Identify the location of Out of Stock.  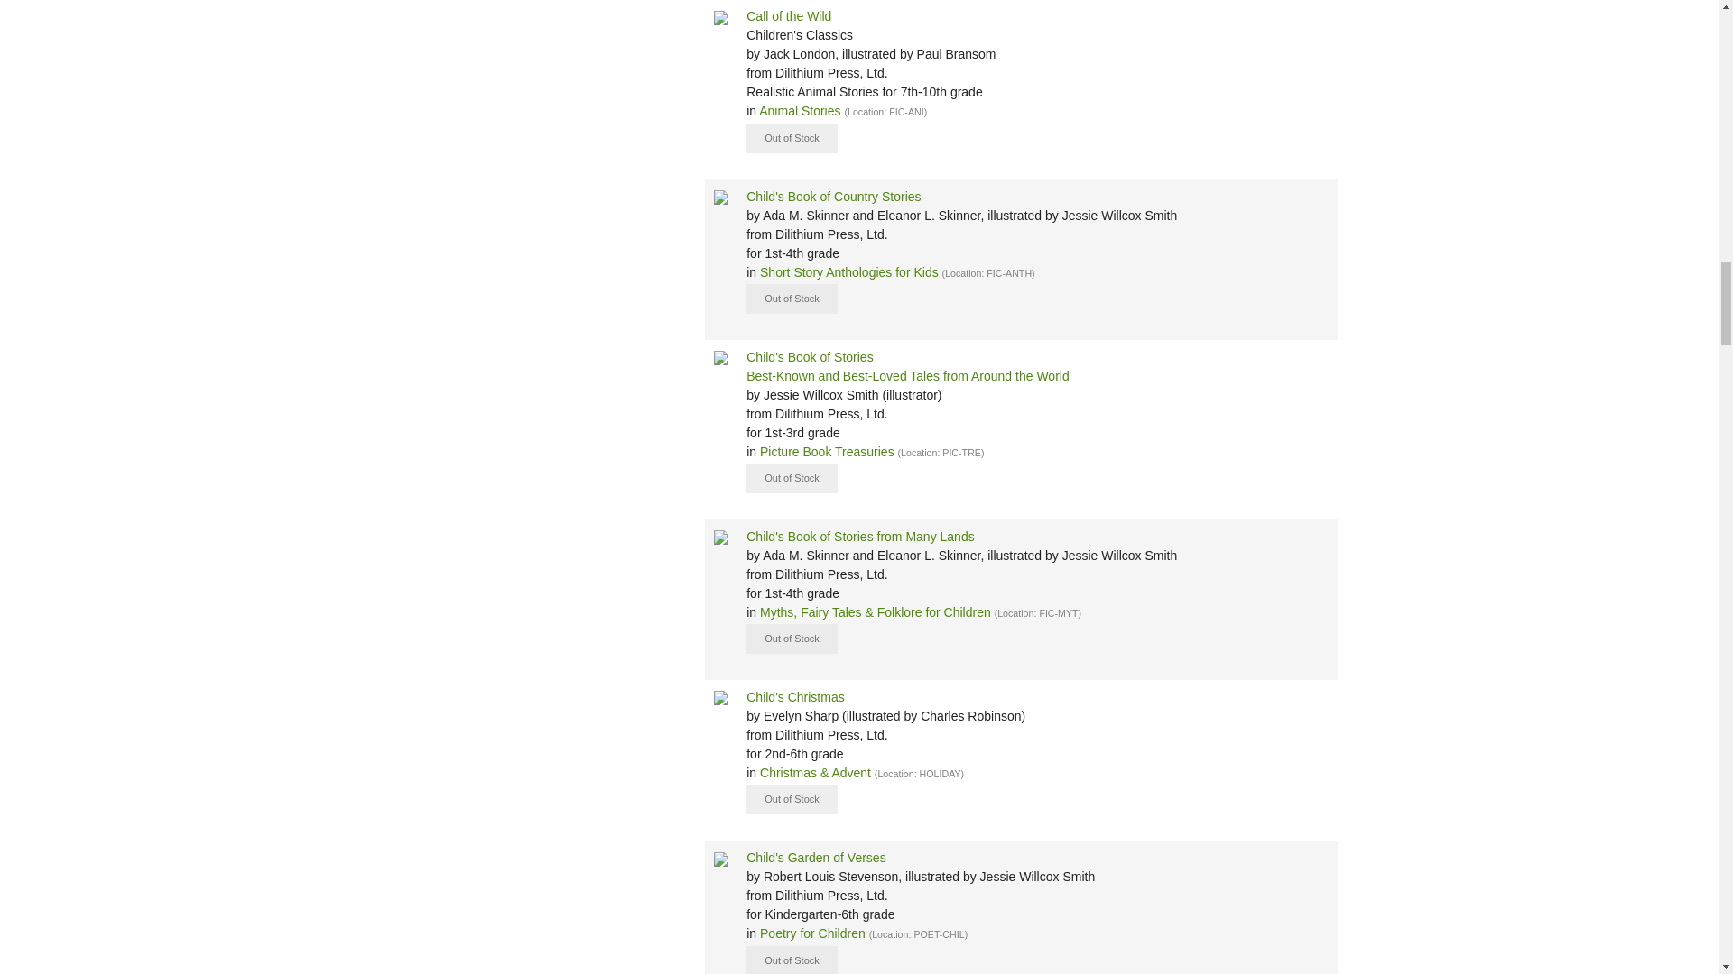
(792, 478).